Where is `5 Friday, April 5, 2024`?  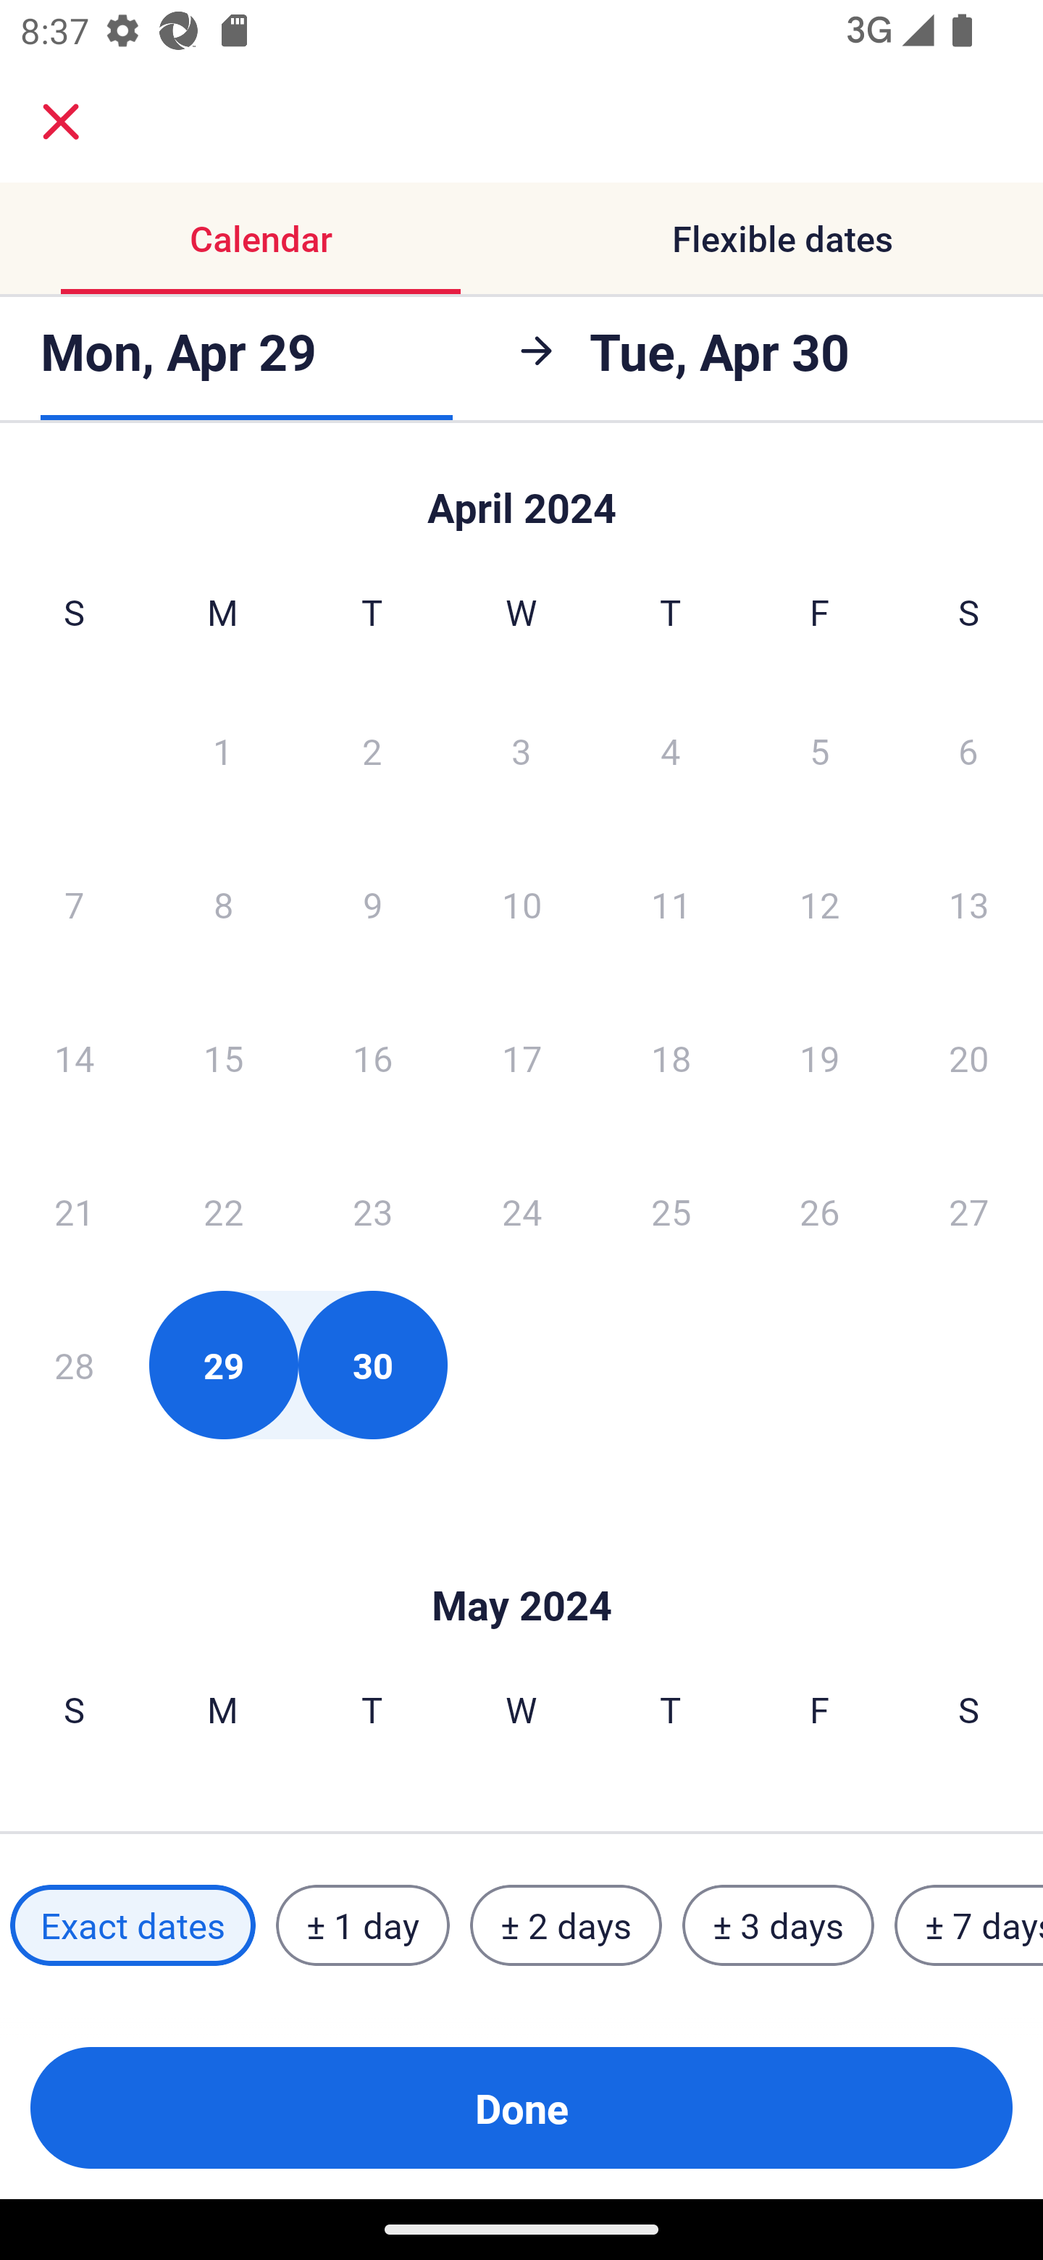
5 Friday, April 5, 2024 is located at coordinates (820, 750).